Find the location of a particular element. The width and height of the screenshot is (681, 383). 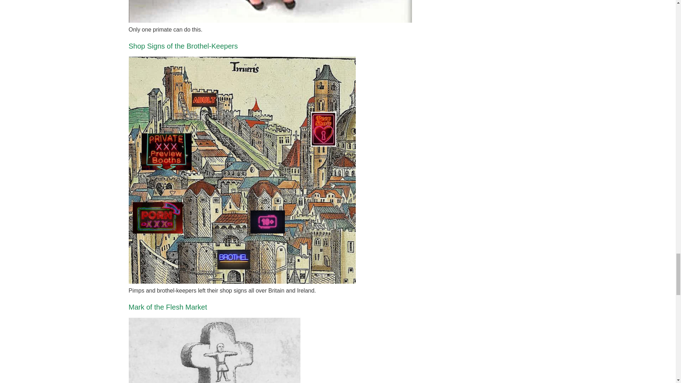

Shop Signs of the Brothel-Keepers is located at coordinates (183, 46).